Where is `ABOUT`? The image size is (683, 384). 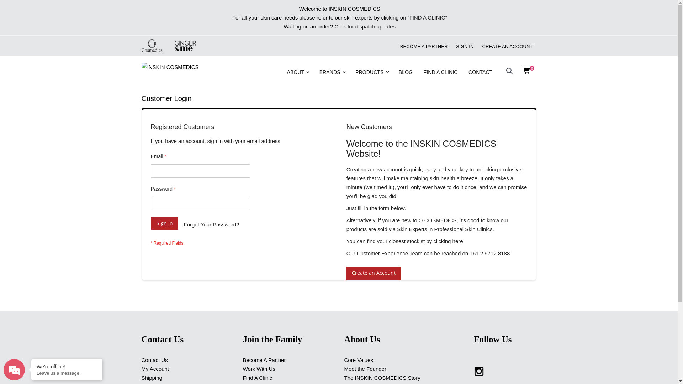
ABOUT is located at coordinates (298, 72).